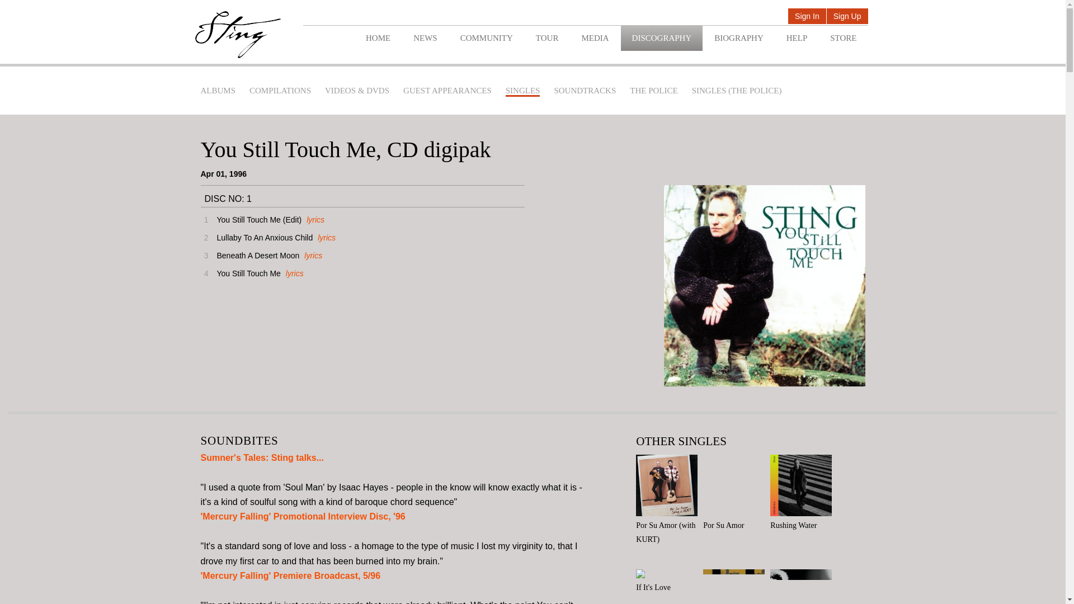  Describe the element at coordinates (847, 17) in the screenshot. I see `Sign Up` at that location.